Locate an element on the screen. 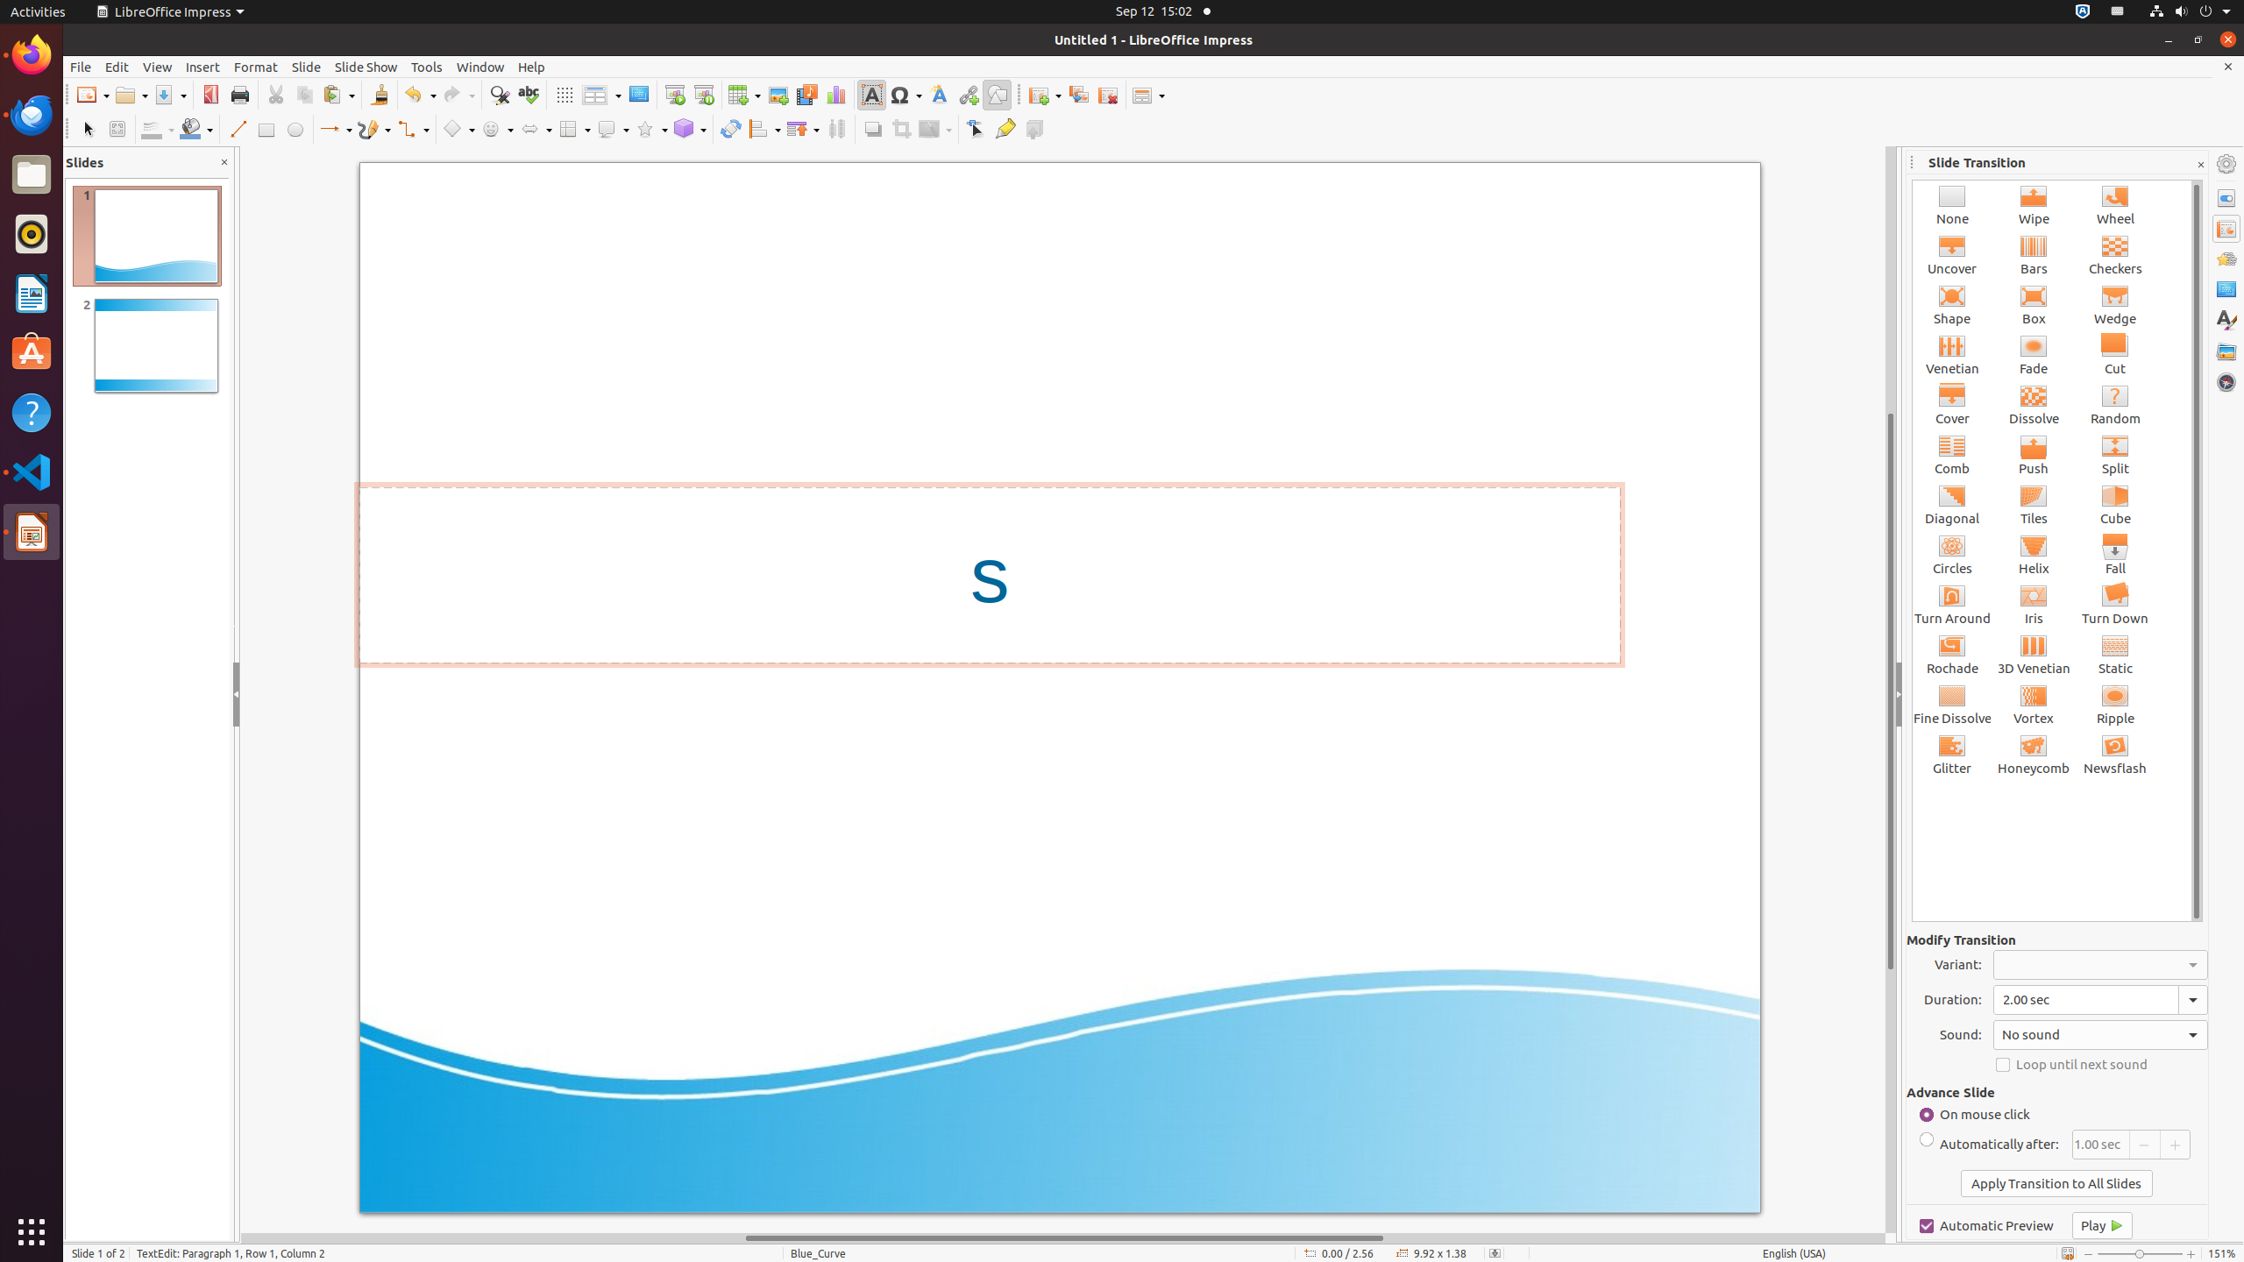 The height and width of the screenshot is (1262, 2244). Slide Transition is located at coordinates (2226, 229).